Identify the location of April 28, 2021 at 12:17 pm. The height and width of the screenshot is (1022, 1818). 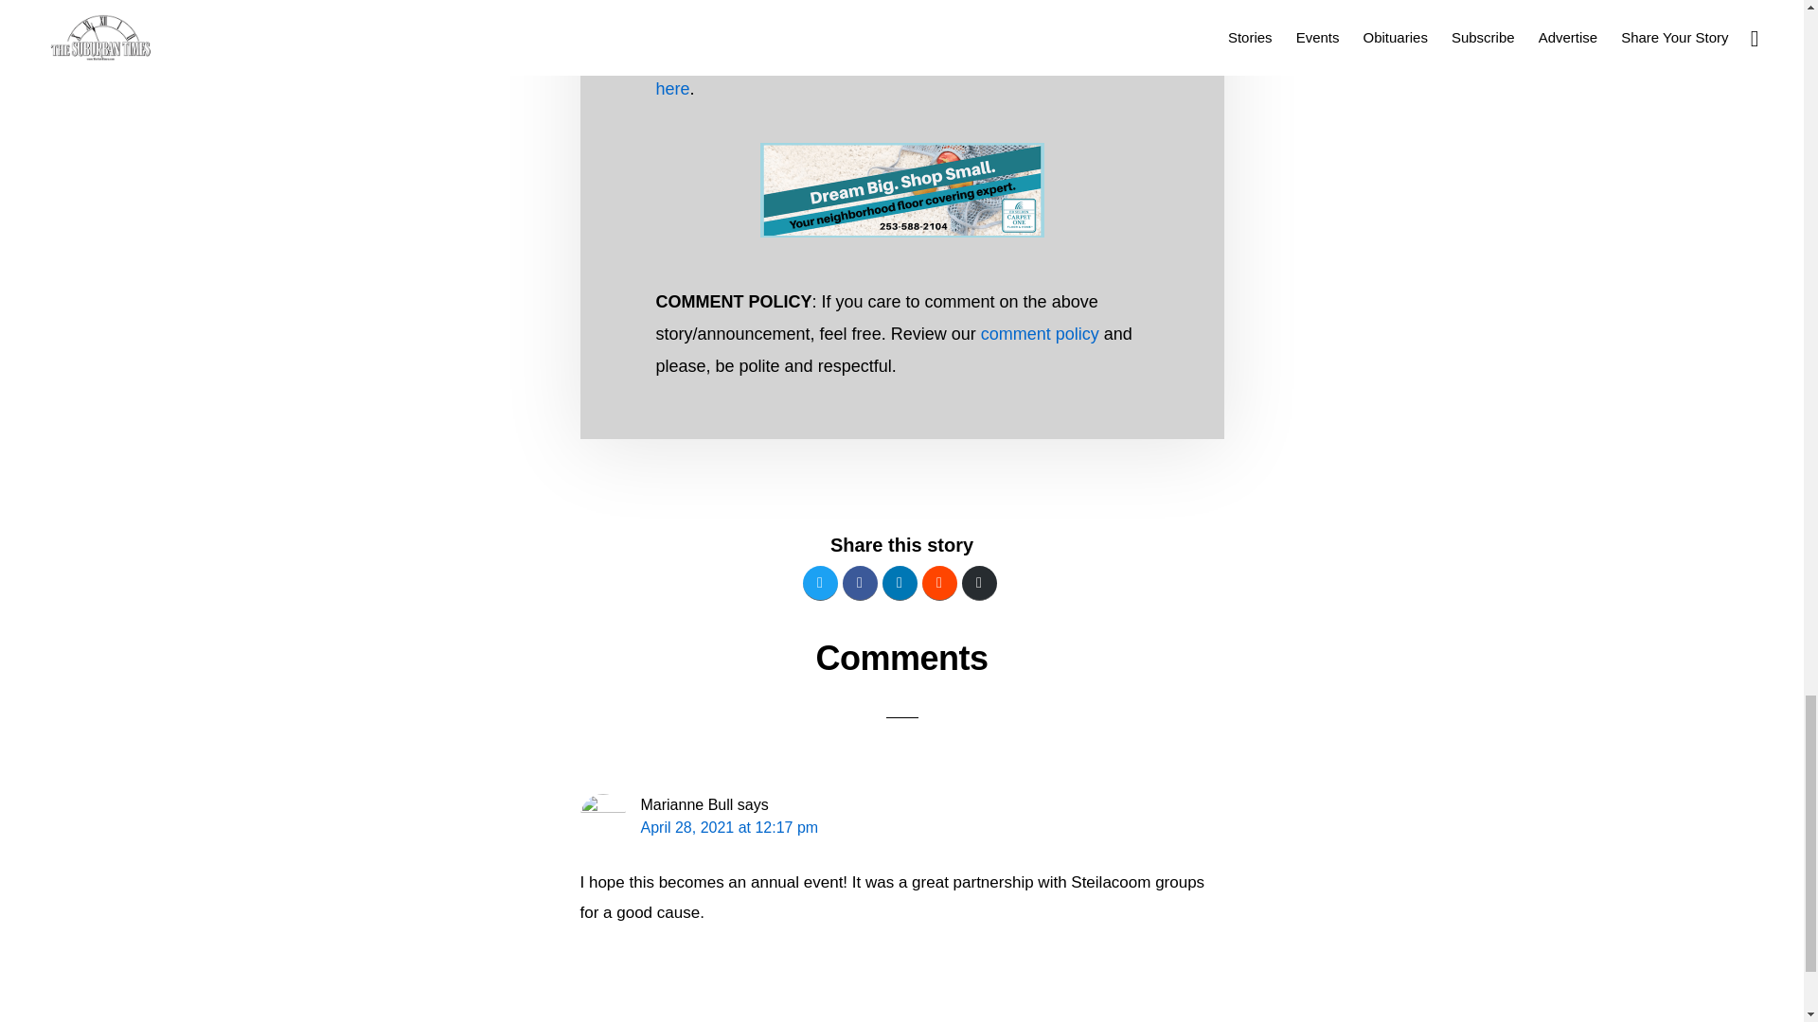
(729, 827).